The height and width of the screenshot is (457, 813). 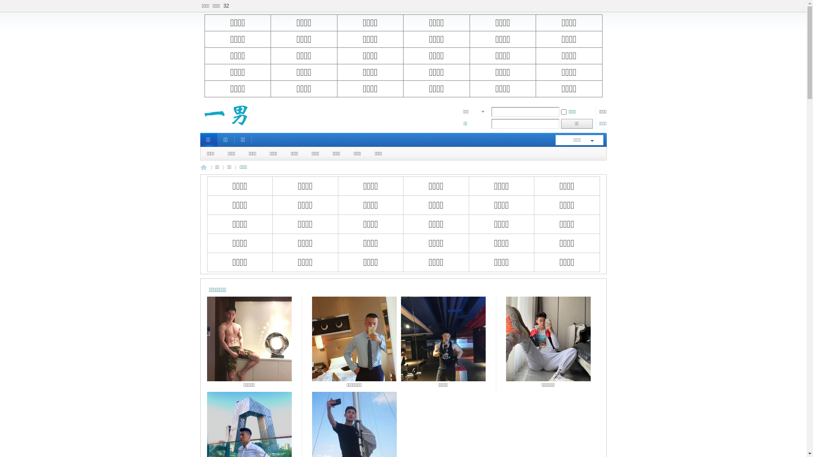 What do you see at coordinates (226, 6) in the screenshot?
I see `32` at bounding box center [226, 6].